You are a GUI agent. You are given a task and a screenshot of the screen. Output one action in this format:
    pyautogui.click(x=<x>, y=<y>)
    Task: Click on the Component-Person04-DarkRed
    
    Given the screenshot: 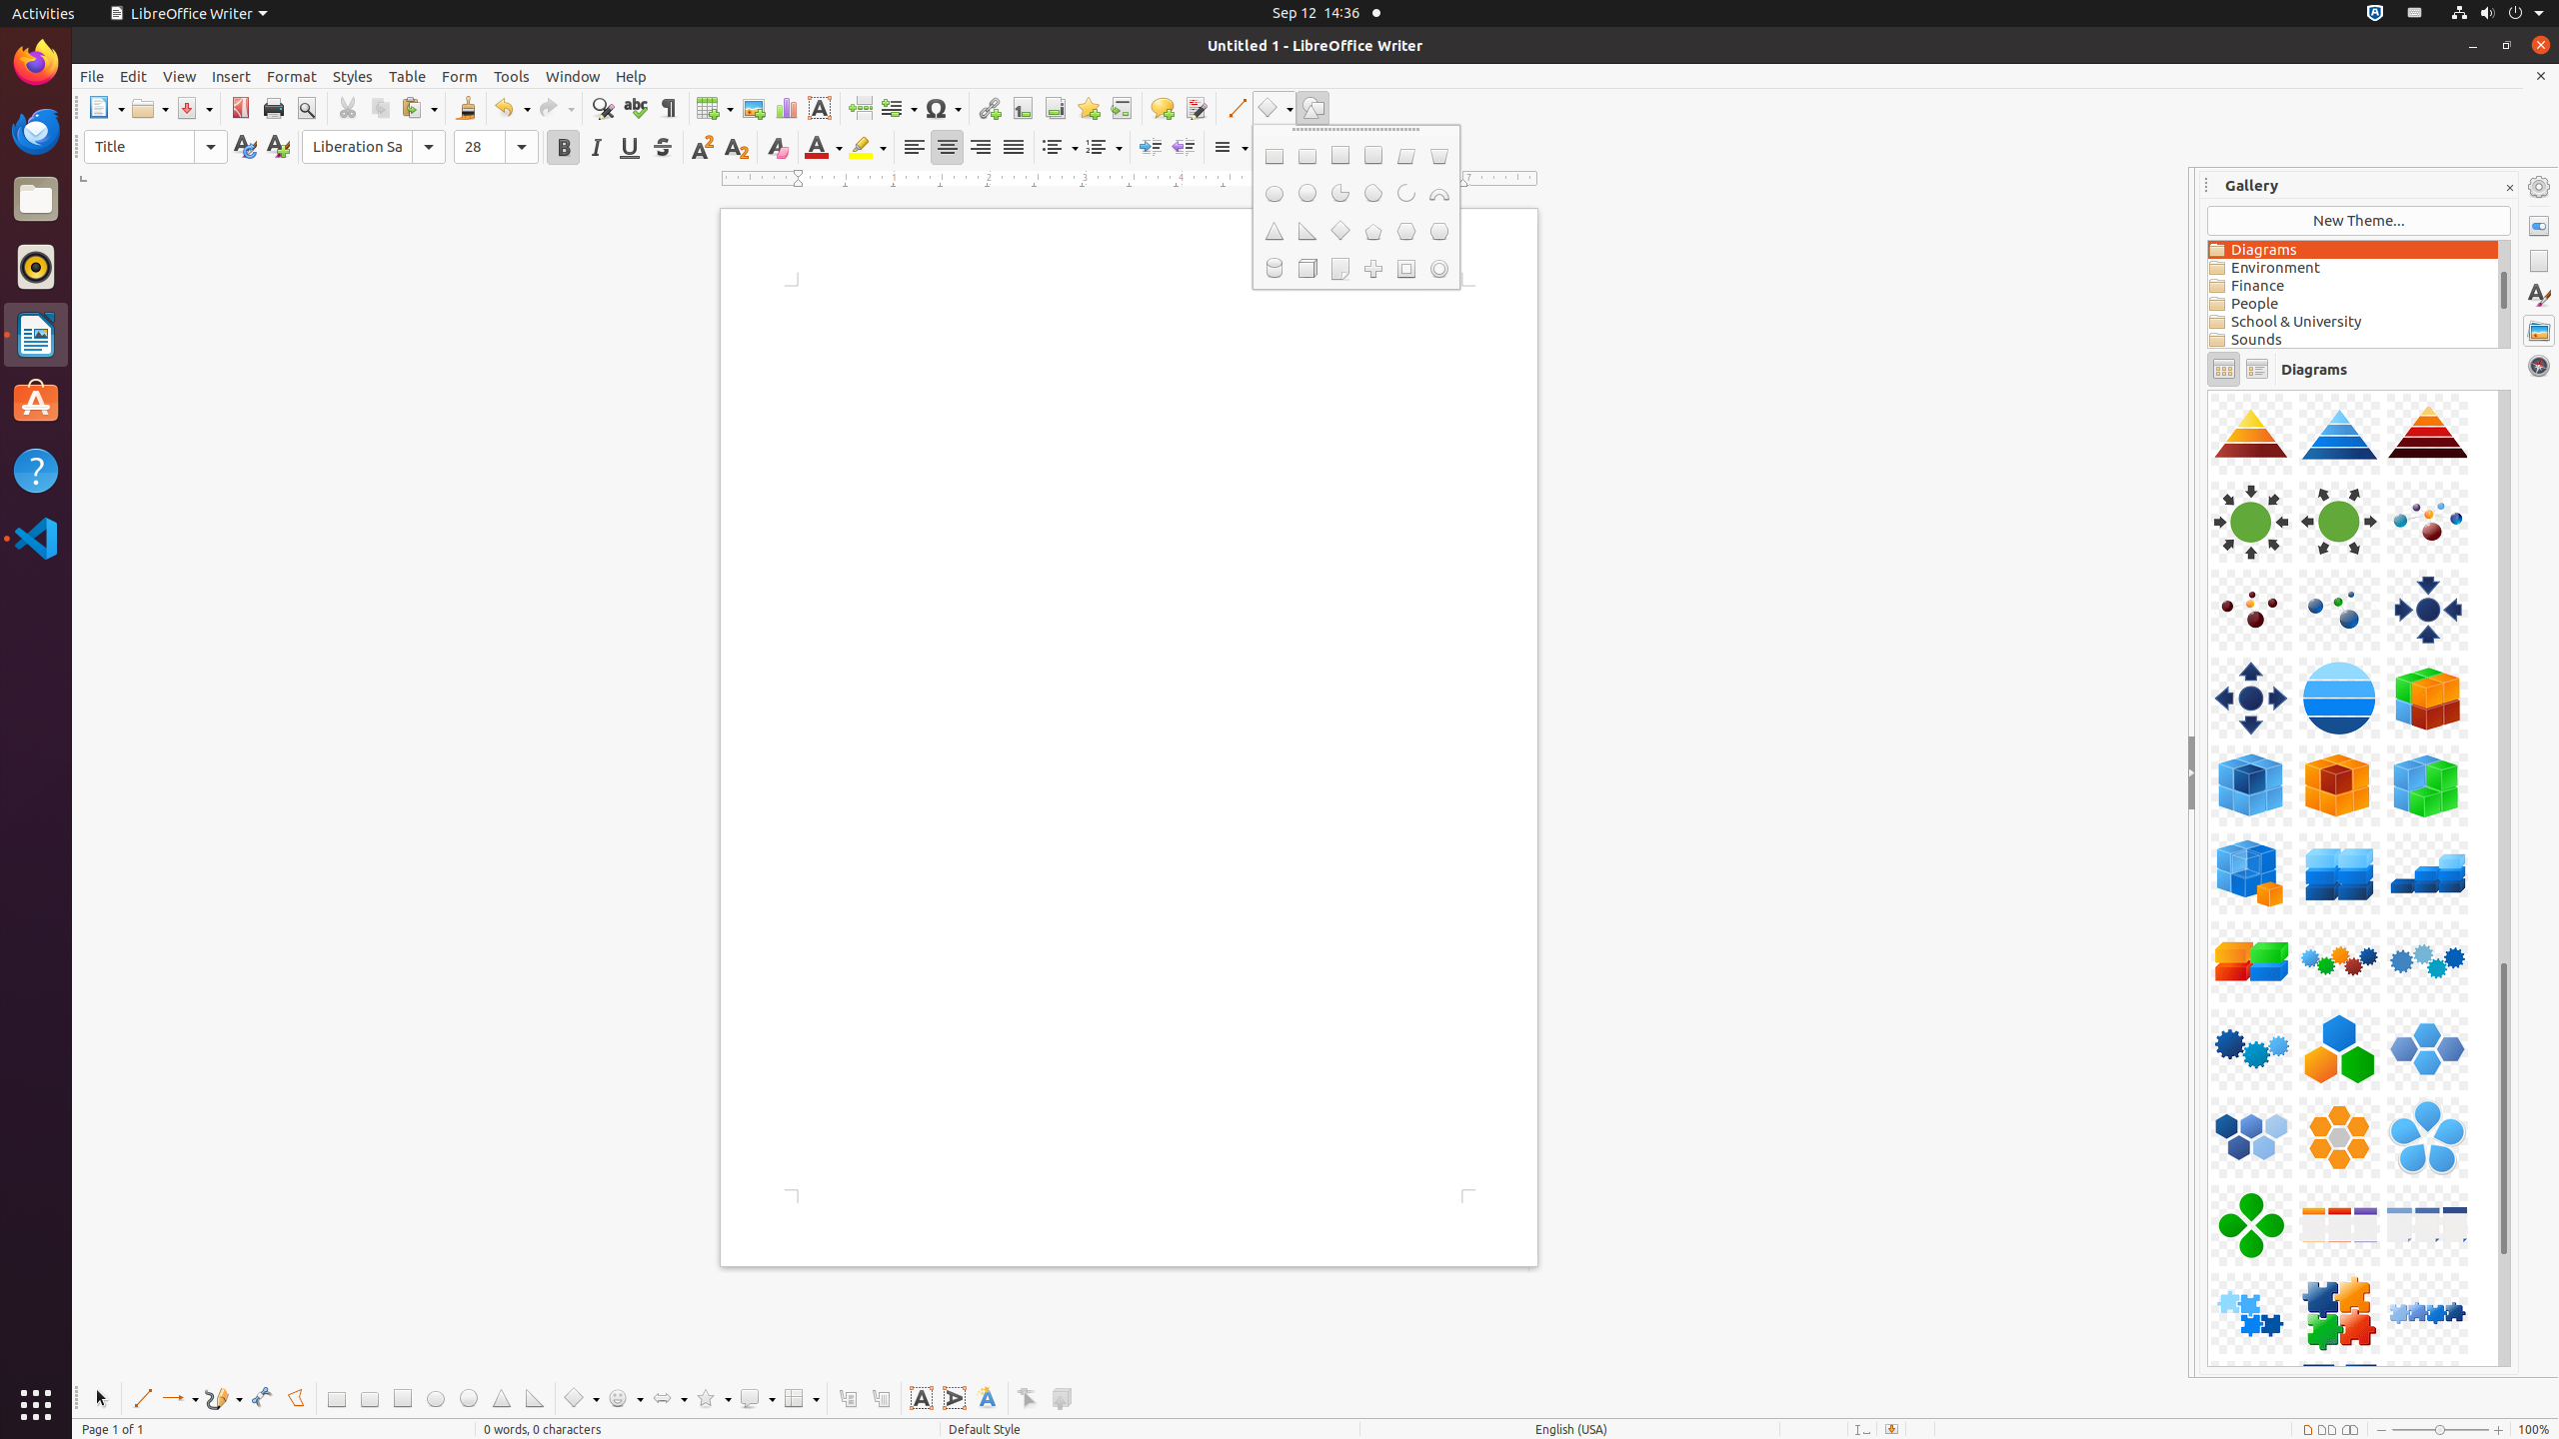 What is the action you would take?
    pyautogui.click(x=2208, y=390)
    